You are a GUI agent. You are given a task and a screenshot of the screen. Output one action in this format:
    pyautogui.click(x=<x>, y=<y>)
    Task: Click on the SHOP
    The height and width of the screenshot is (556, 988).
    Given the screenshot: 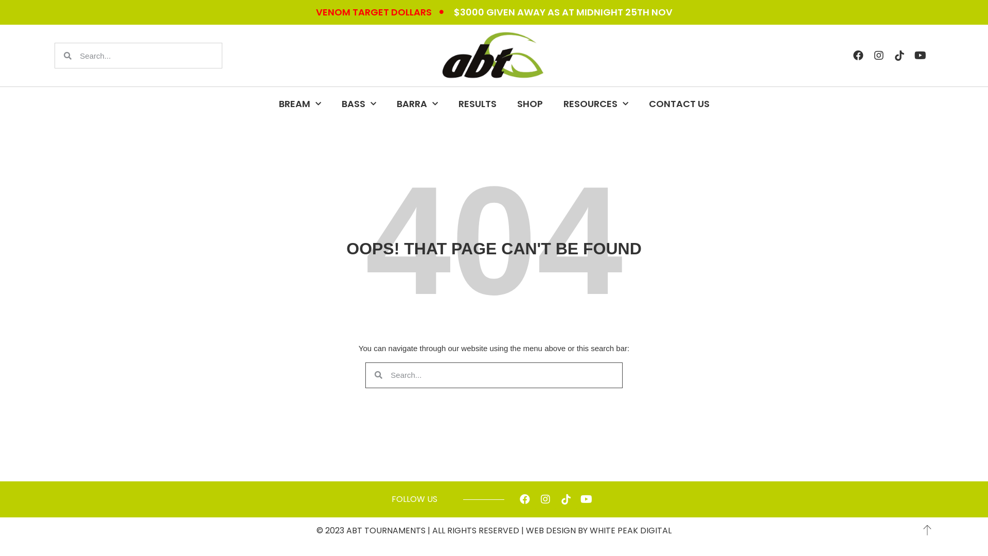 What is the action you would take?
    pyautogui.click(x=529, y=104)
    